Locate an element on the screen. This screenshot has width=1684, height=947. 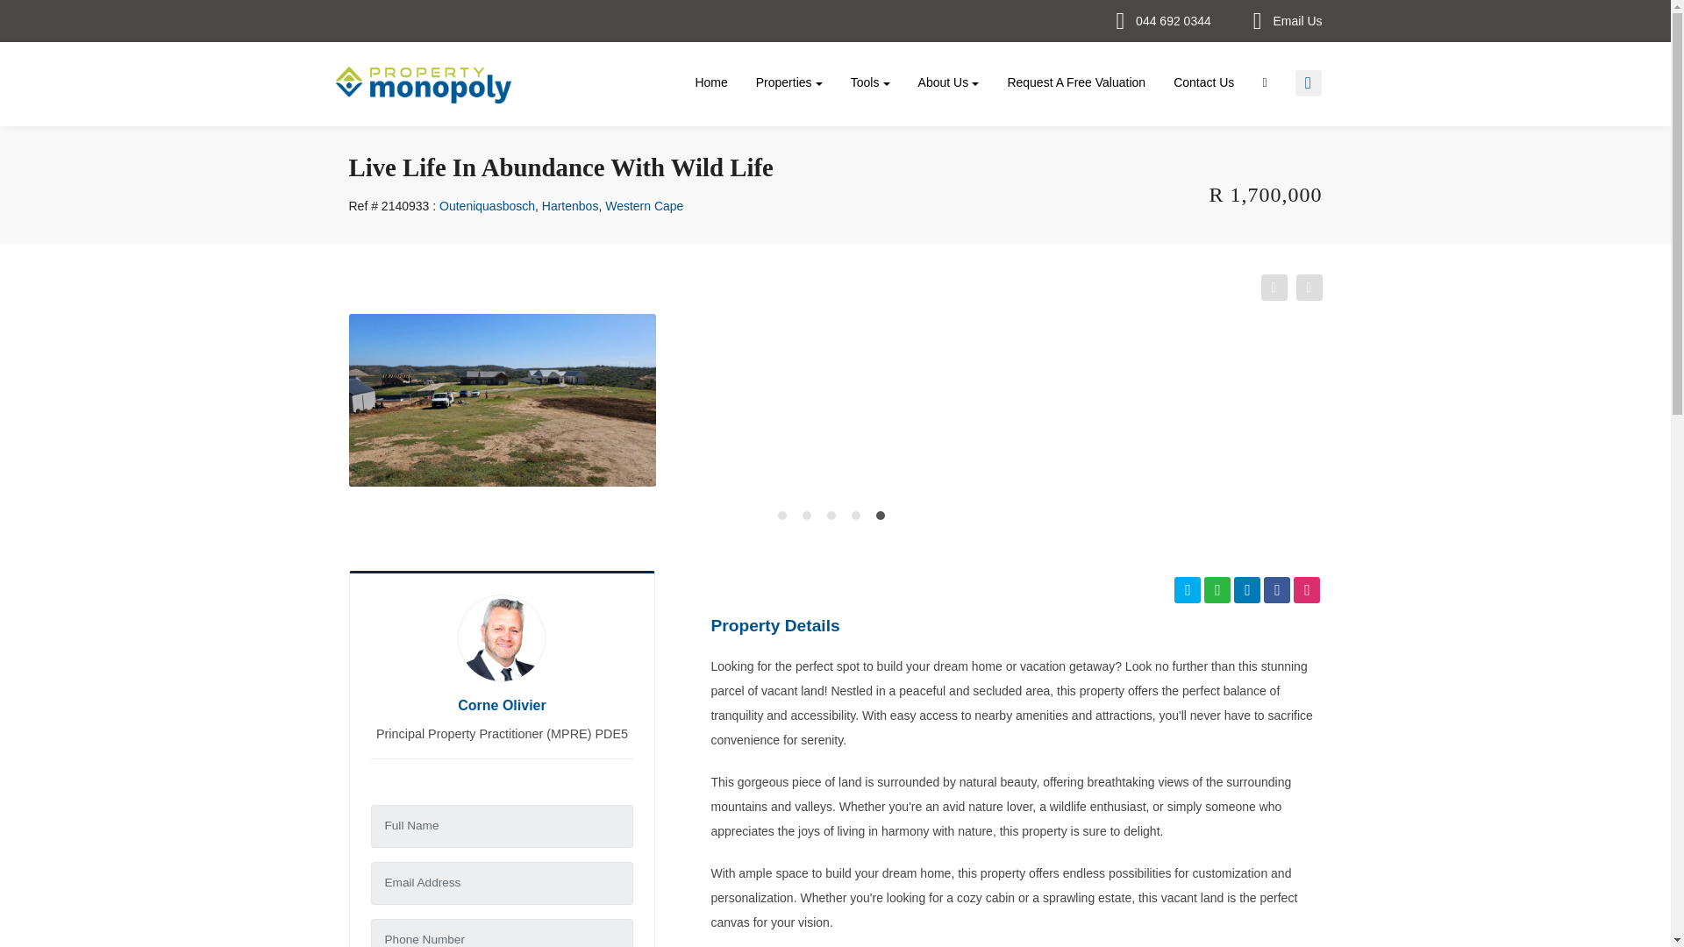
Email Us is located at coordinates (1297, 20).